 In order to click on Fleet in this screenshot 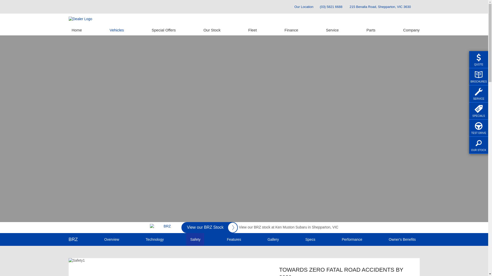, I will do `click(252, 30)`.